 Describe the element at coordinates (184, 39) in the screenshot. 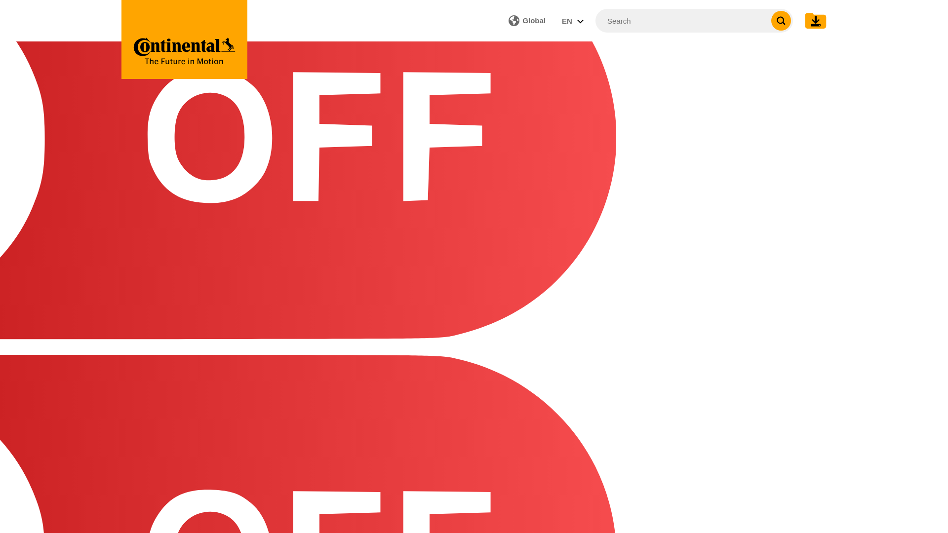

I see `Continental AG` at that location.